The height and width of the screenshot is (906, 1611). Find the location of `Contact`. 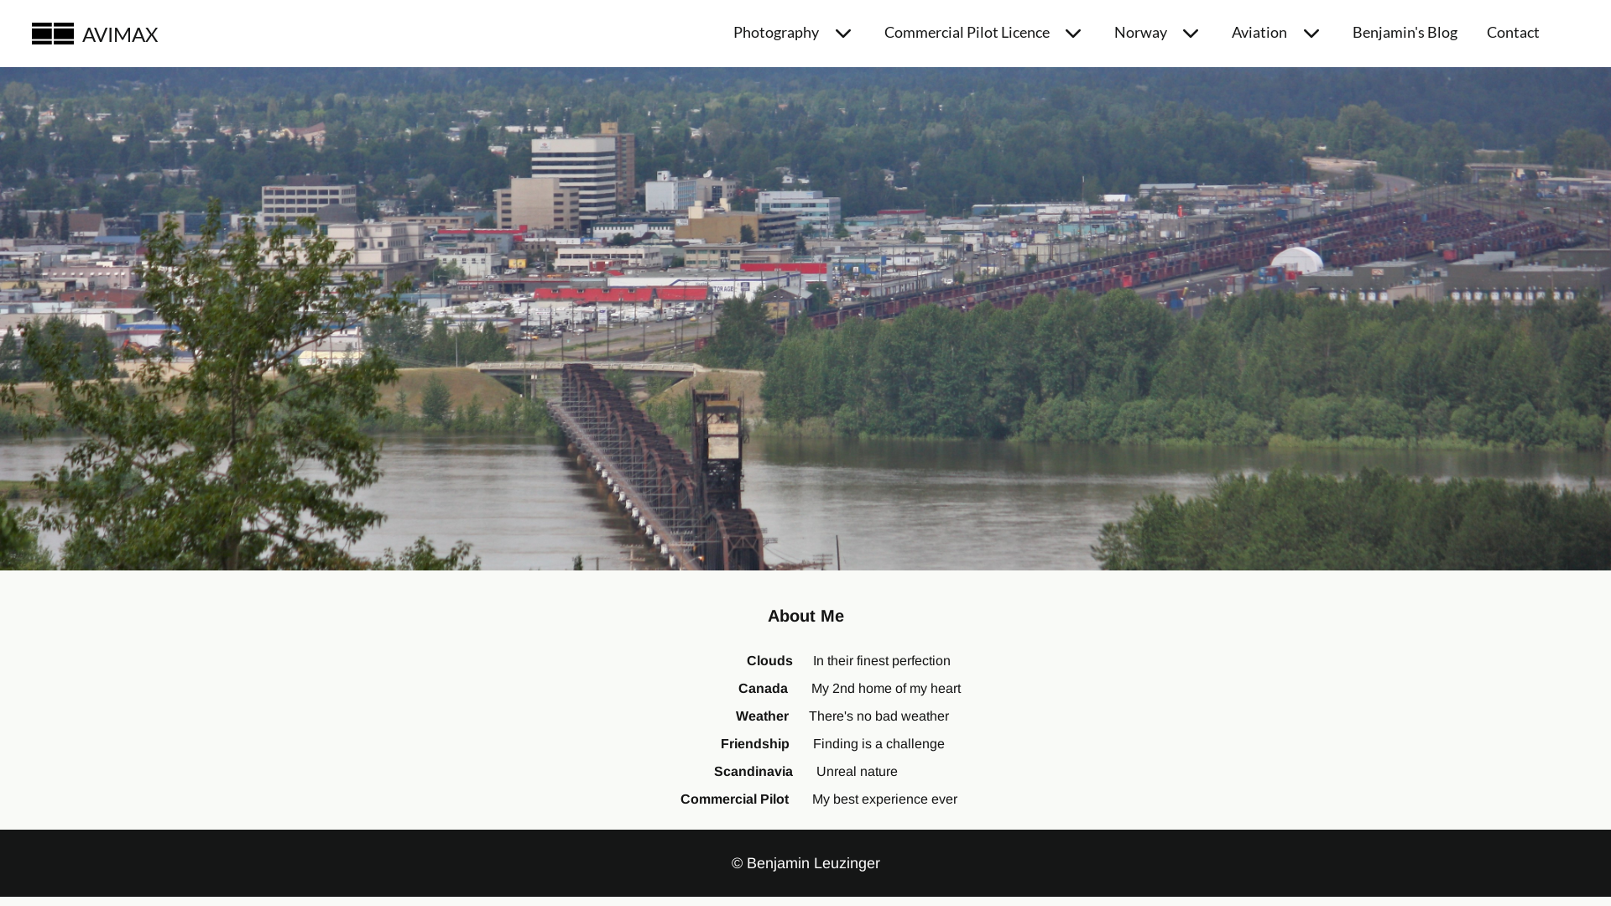

Contact is located at coordinates (1514, 32).